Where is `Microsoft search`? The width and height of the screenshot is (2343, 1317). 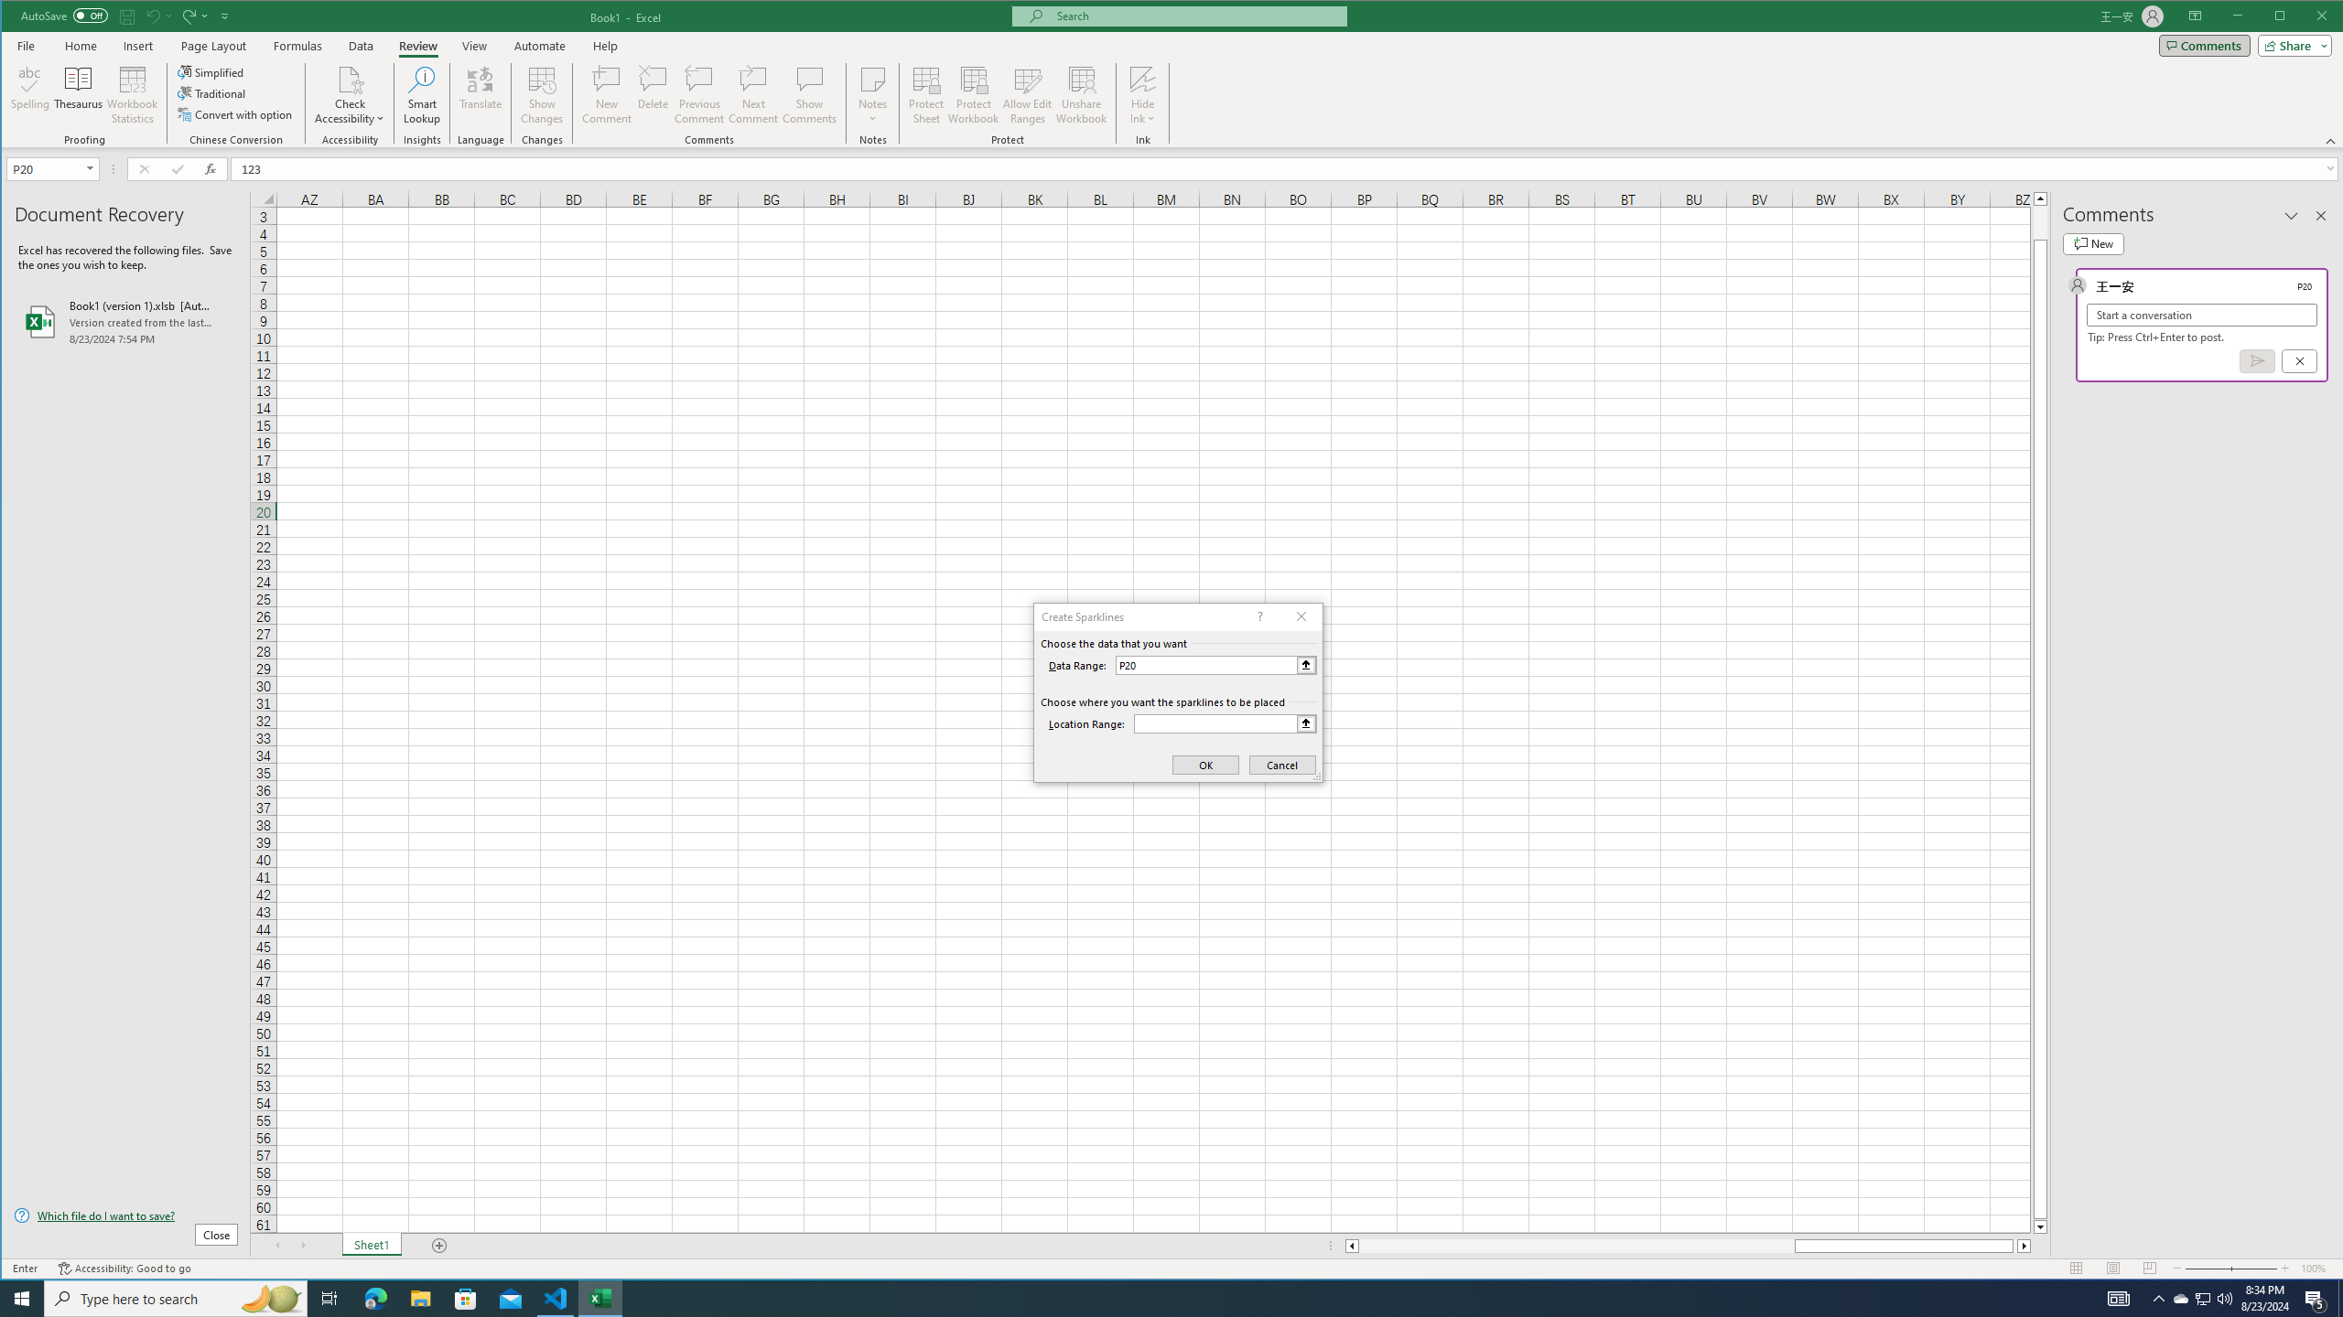 Microsoft search is located at coordinates (1195, 16).